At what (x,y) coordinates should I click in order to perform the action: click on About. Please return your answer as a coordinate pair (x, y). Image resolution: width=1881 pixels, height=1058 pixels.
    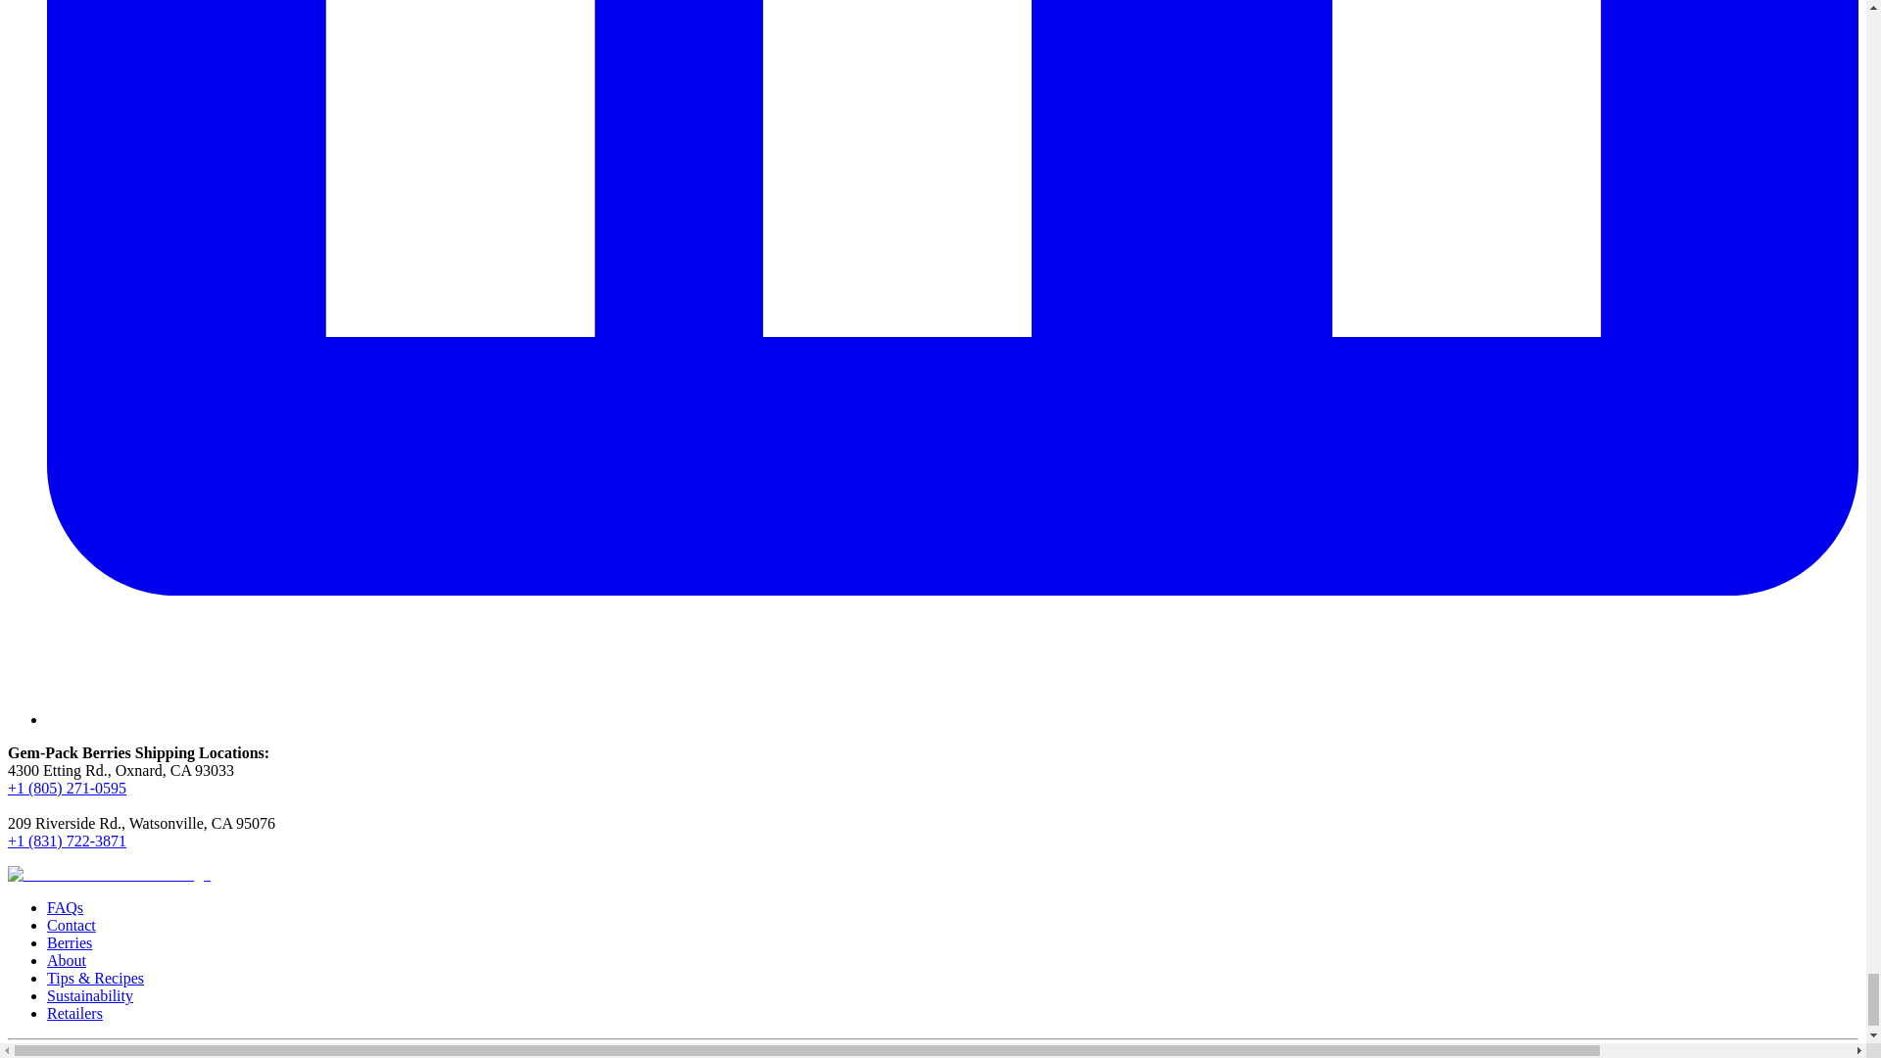
    Looking at the image, I should click on (67, 960).